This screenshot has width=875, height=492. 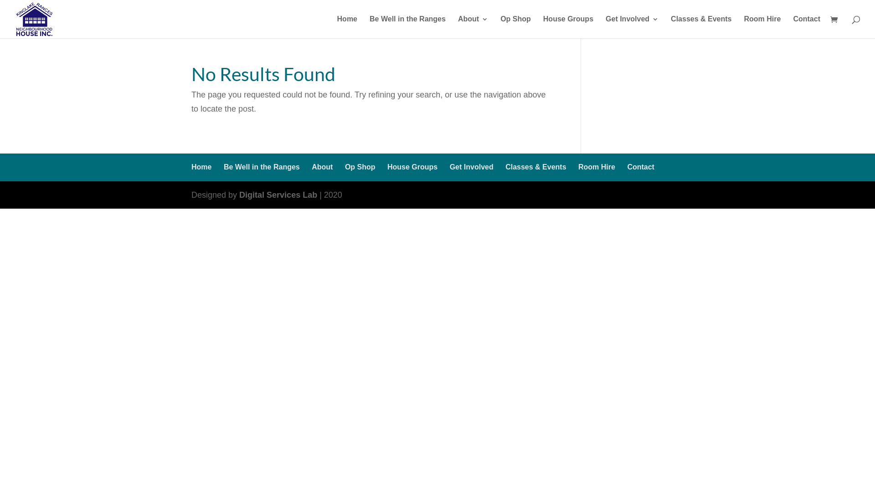 What do you see at coordinates (536, 167) in the screenshot?
I see `Classes & Events` at bounding box center [536, 167].